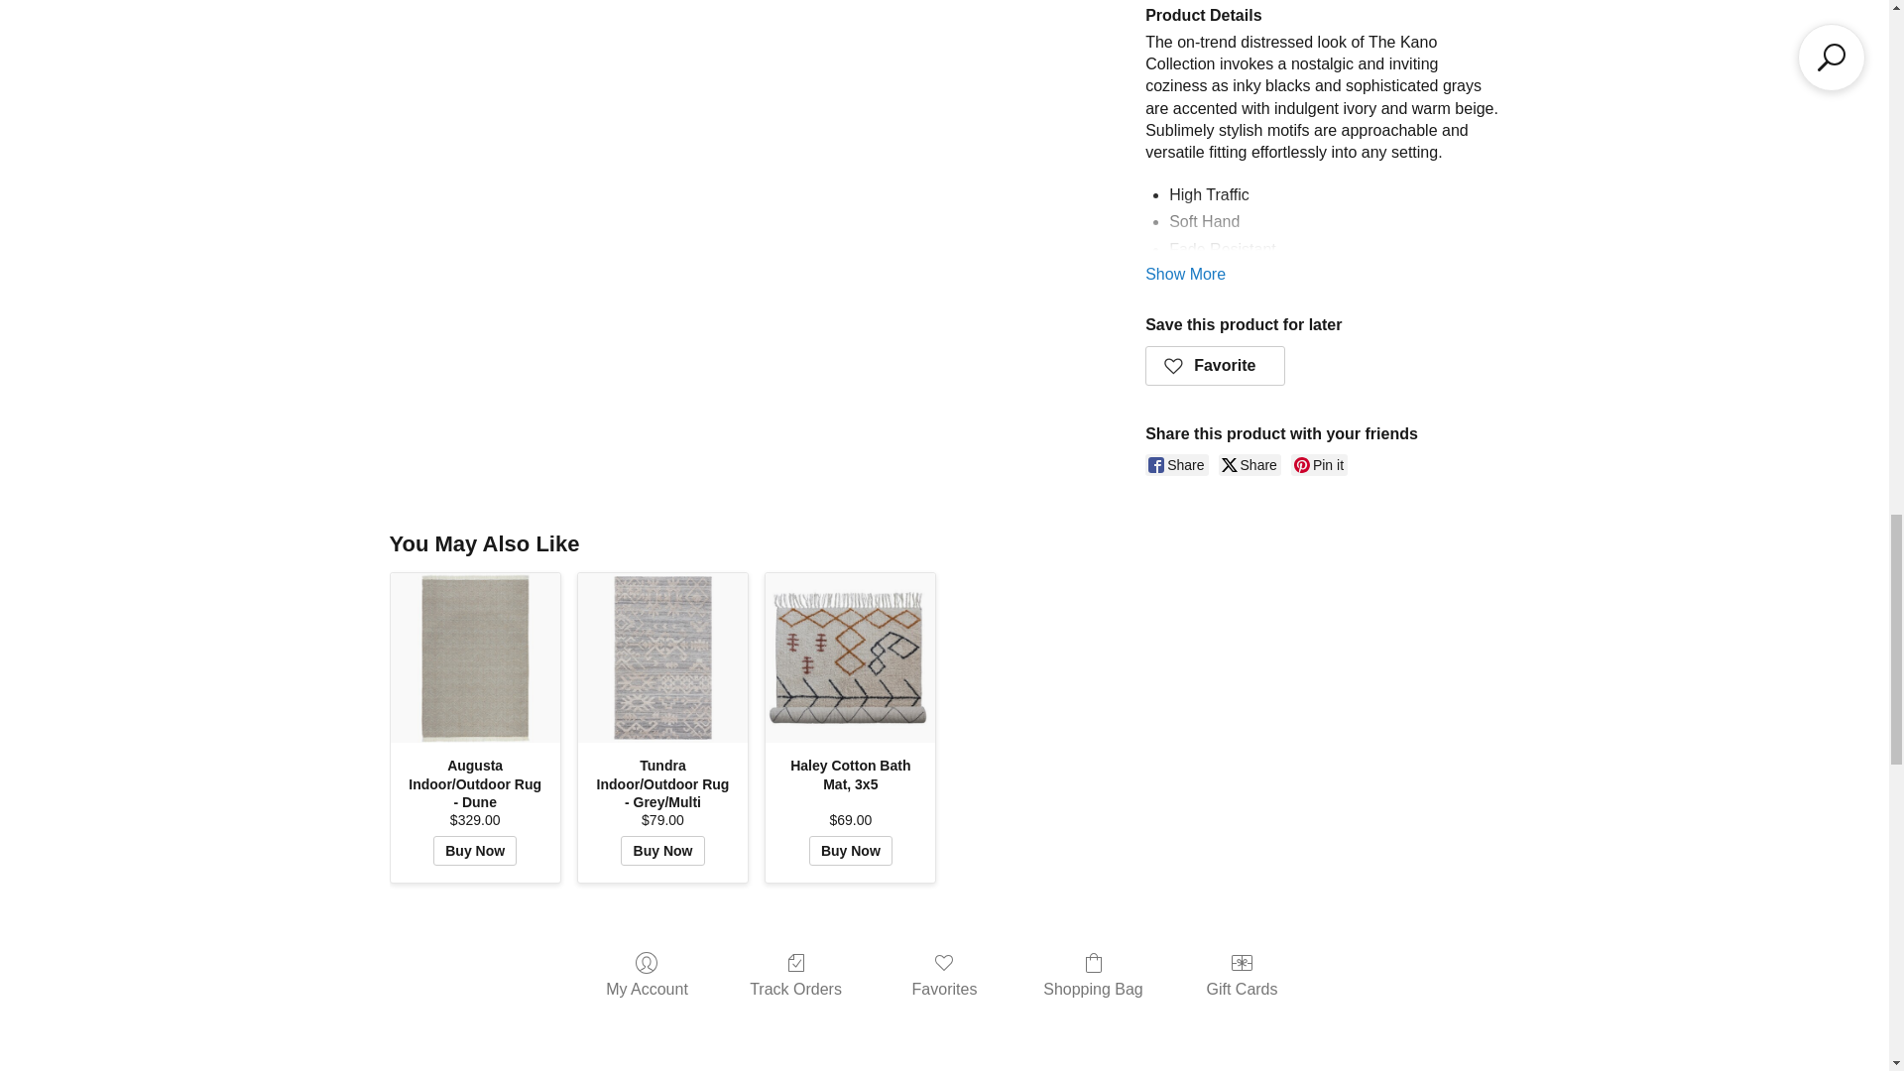  What do you see at coordinates (849, 657) in the screenshot?
I see `Haley Cotton Bath Mat, 3x5` at bounding box center [849, 657].